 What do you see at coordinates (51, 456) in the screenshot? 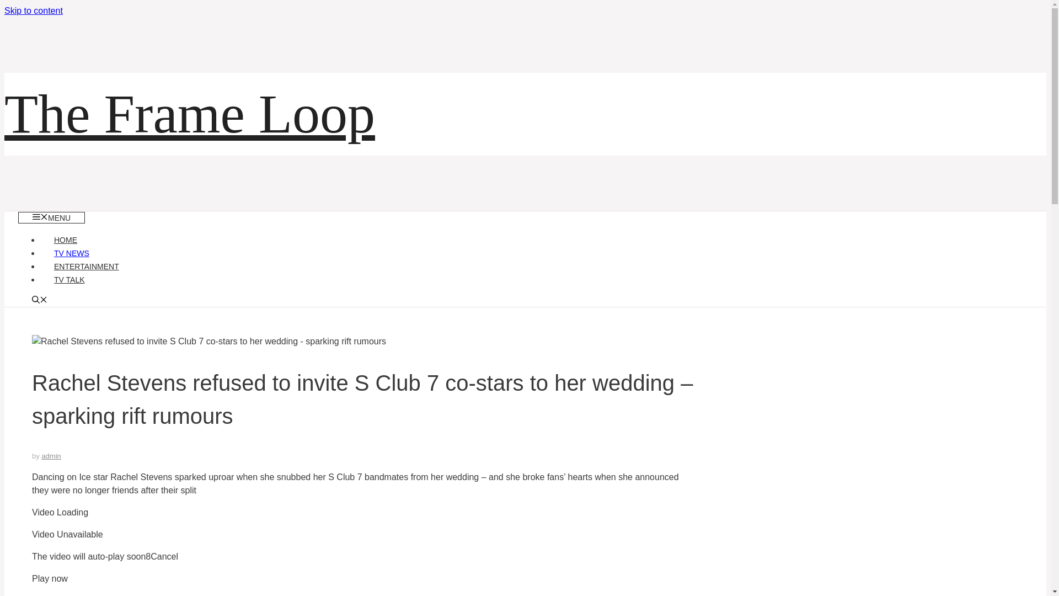
I see `admin` at bounding box center [51, 456].